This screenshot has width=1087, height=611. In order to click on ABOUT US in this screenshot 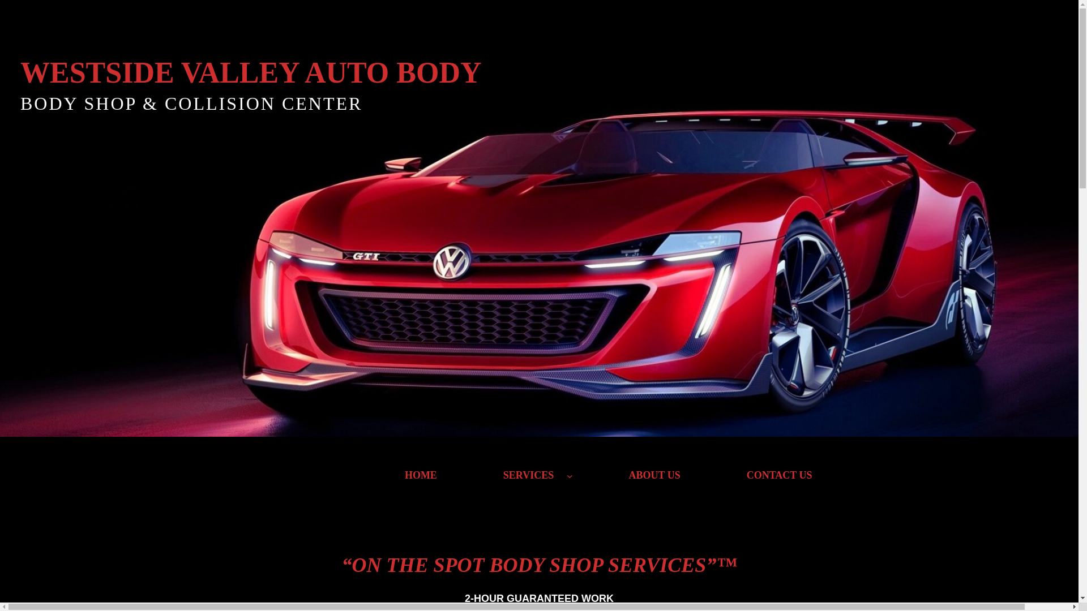, I will do `click(654, 475)`.